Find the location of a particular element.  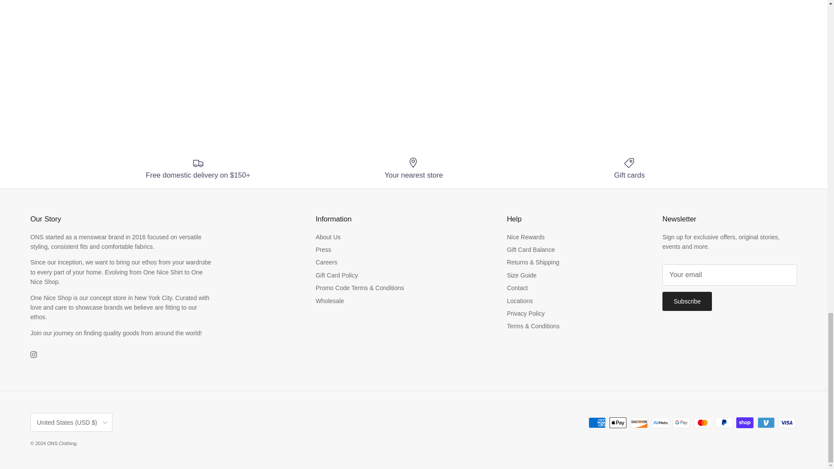

Apple Pay is located at coordinates (618, 423).